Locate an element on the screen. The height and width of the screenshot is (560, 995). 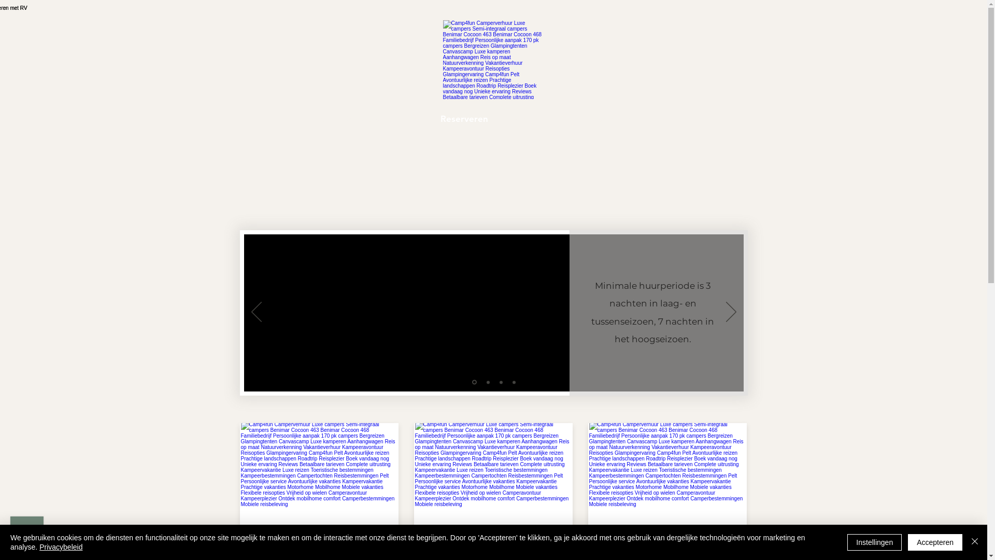
Privacybeleid is located at coordinates (61, 547).